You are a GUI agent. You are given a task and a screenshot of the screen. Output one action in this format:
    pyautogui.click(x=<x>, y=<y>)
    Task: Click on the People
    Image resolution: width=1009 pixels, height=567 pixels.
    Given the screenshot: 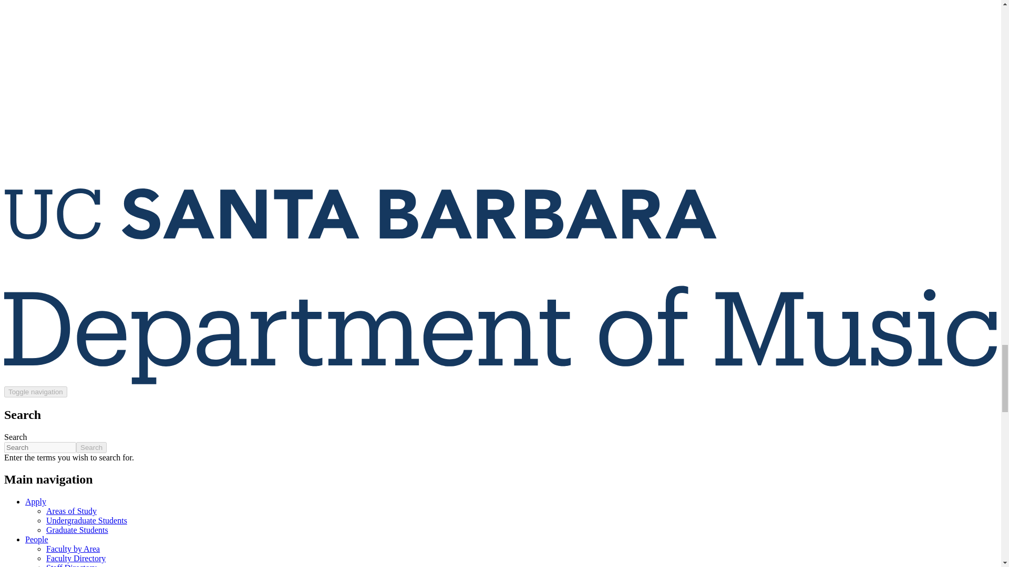 What is the action you would take?
    pyautogui.click(x=37, y=539)
    